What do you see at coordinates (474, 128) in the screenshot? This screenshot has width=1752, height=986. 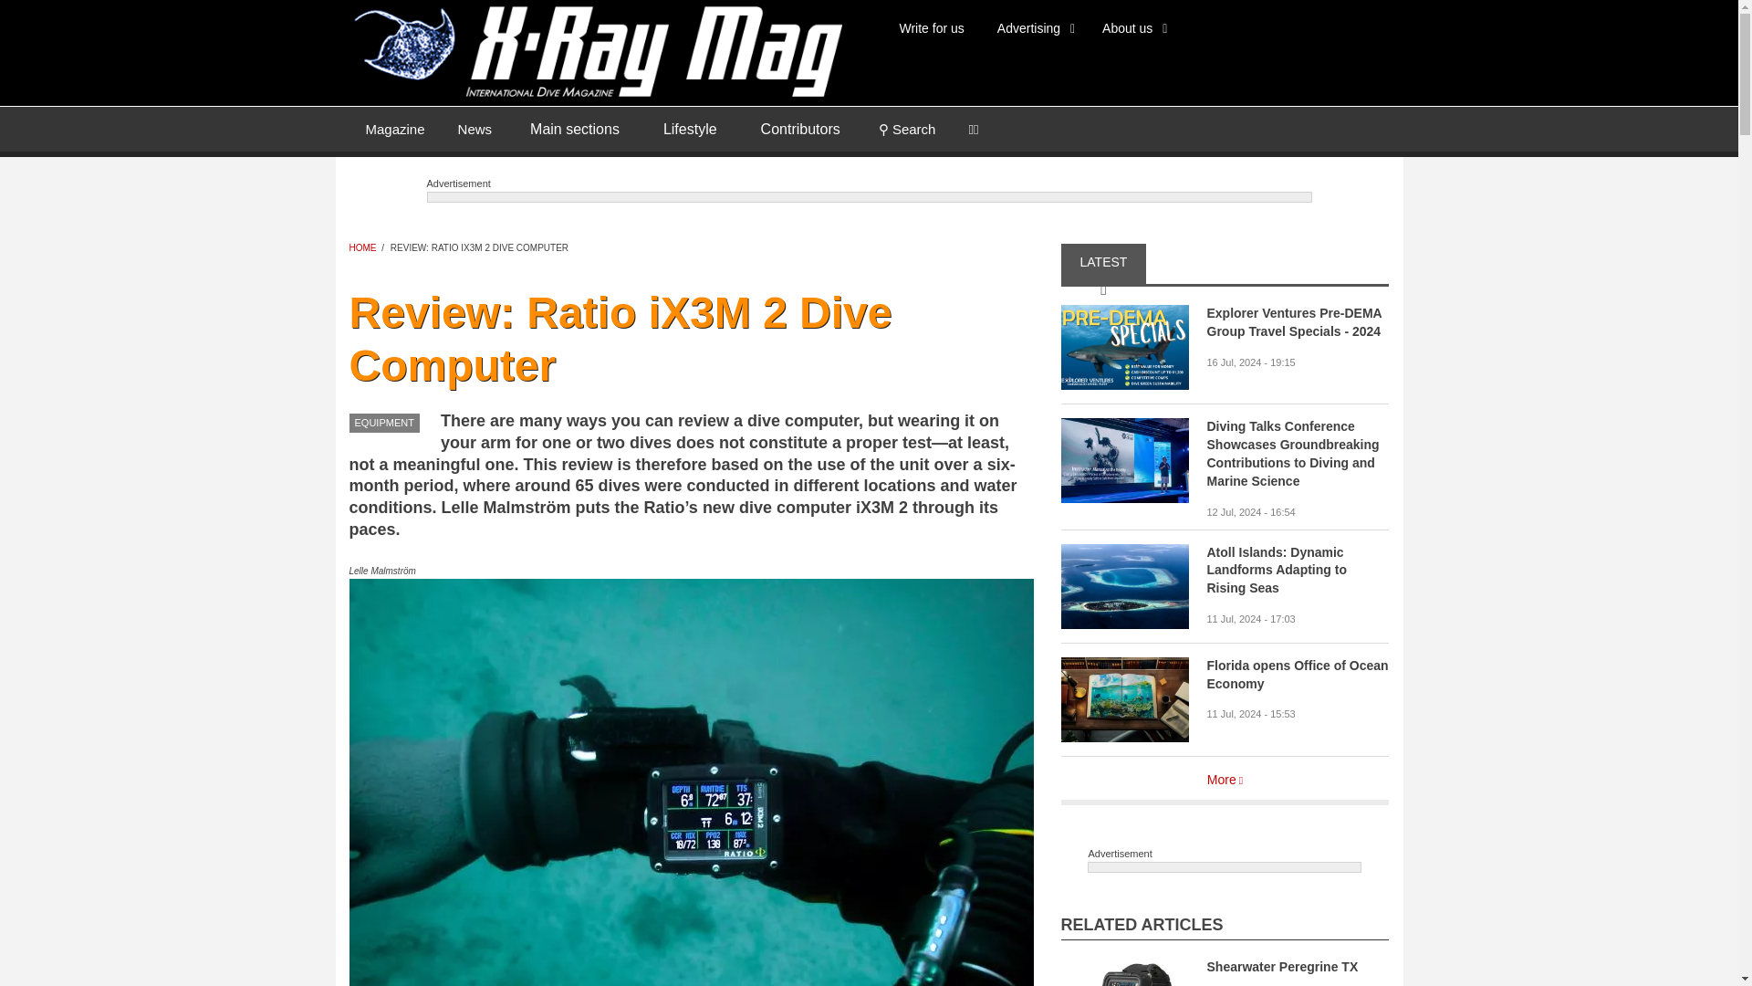 I see `News` at bounding box center [474, 128].